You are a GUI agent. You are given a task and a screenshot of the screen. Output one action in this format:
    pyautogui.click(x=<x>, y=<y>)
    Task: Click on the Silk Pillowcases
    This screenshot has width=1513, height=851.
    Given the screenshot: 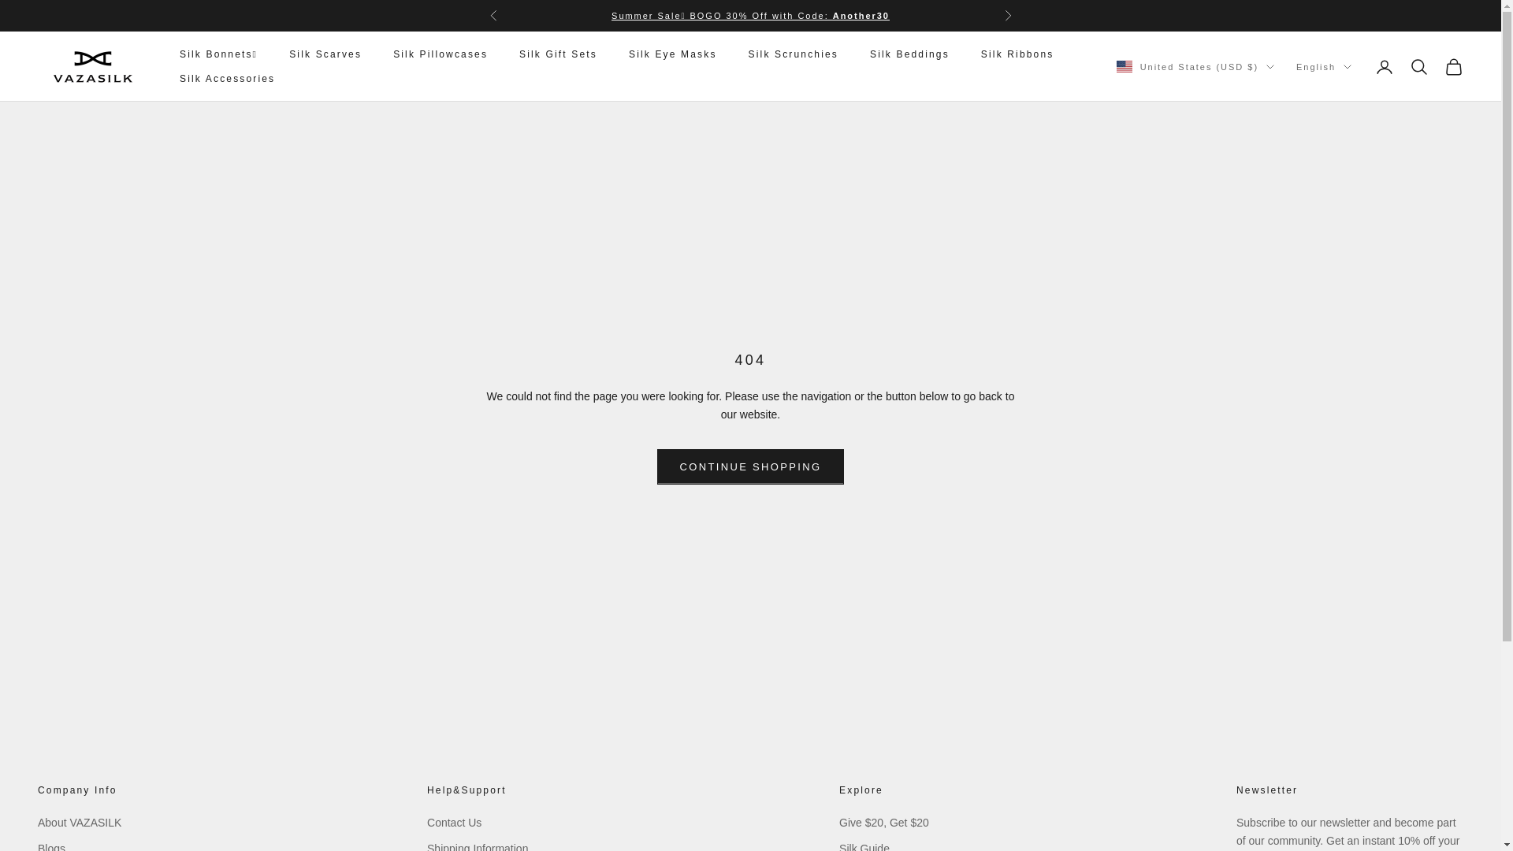 What is the action you would take?
    pyautogui.click(x=440, y=54)
    